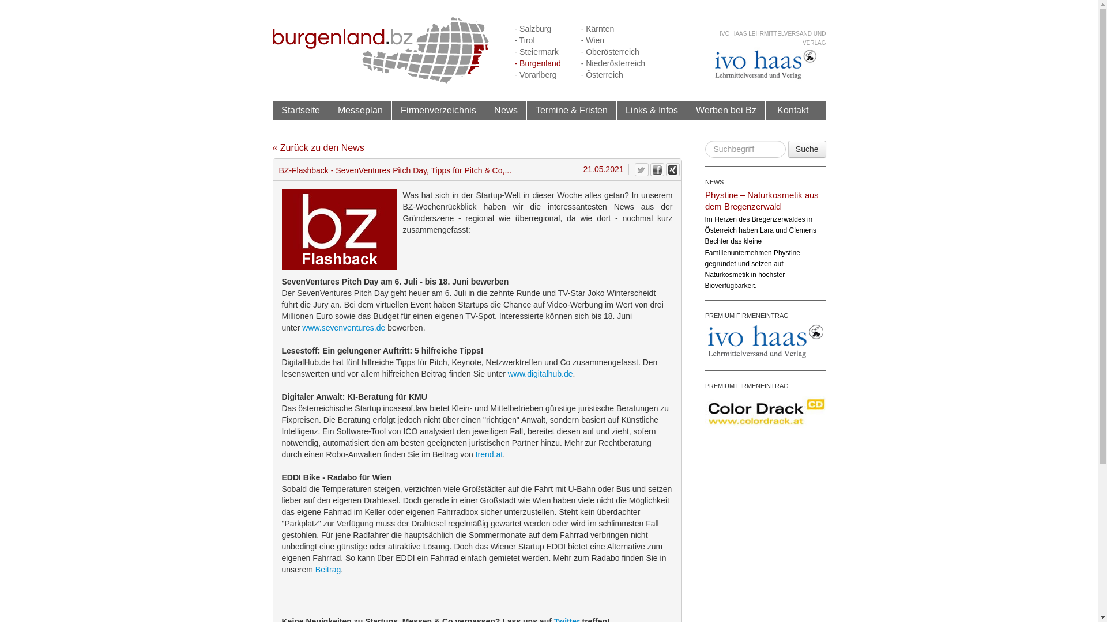  Describe the element at coordinates (726, 111) in the screenshot. I see `Werben bei Bz` at that location.